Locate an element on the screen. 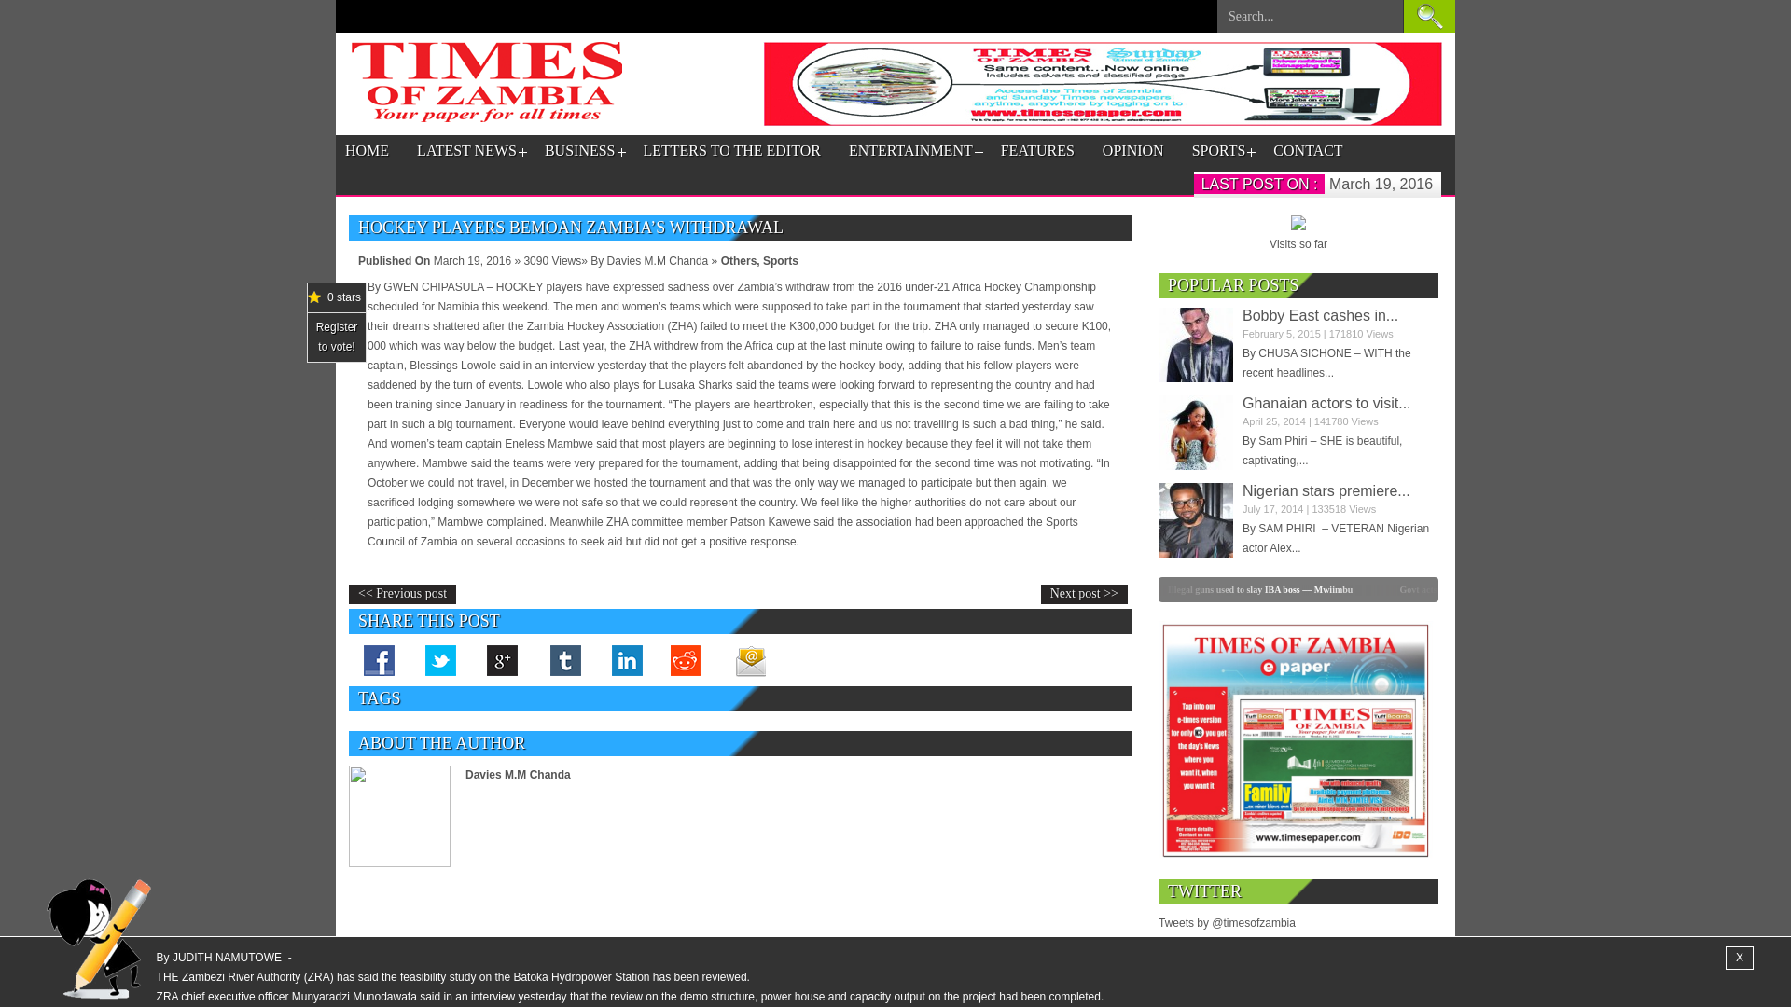 Image resolution: width=1791 pixels, height=1007 pixels. Posts by Davies M.M Chanda is located at coordinates (519, 775).